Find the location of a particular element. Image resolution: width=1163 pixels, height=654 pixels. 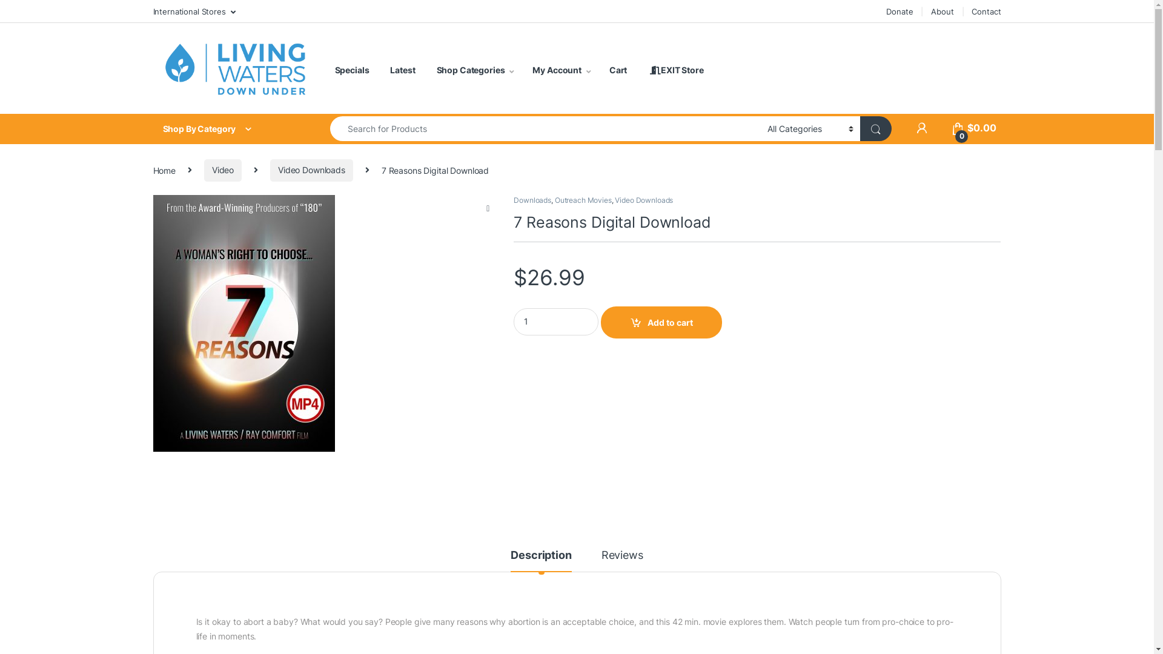

Home is located at coordinates (164, 170).